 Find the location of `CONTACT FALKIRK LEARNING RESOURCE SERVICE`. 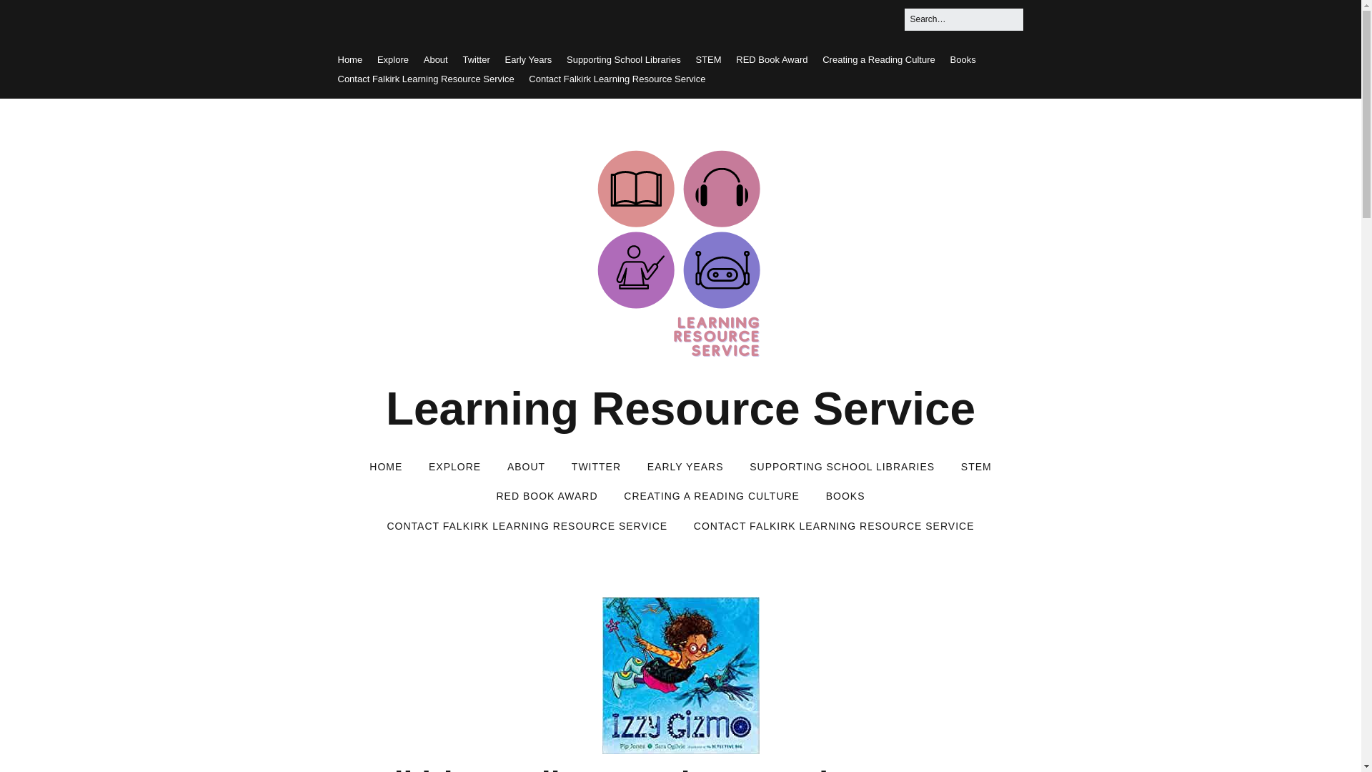

CONTACT FALKIRK LEARNING RESOURCE SERVICE is located at coordinates (527, 527).